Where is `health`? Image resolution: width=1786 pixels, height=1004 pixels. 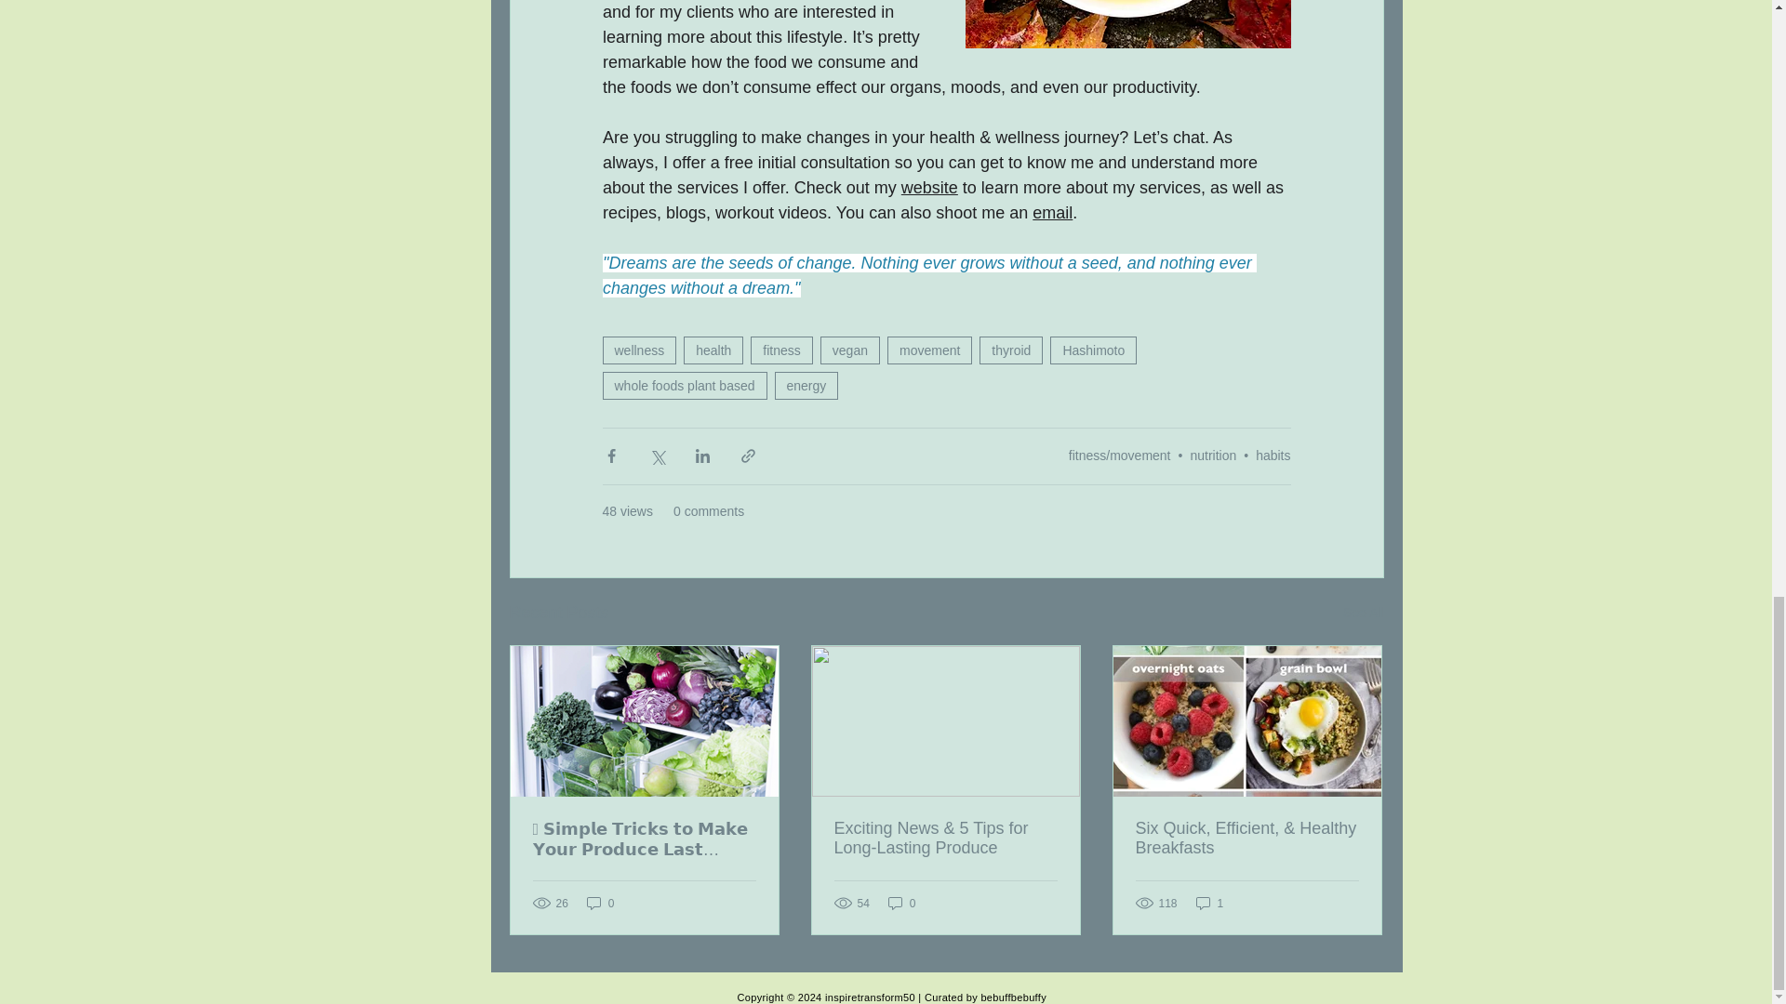 health is located at coordinates (713, 350).